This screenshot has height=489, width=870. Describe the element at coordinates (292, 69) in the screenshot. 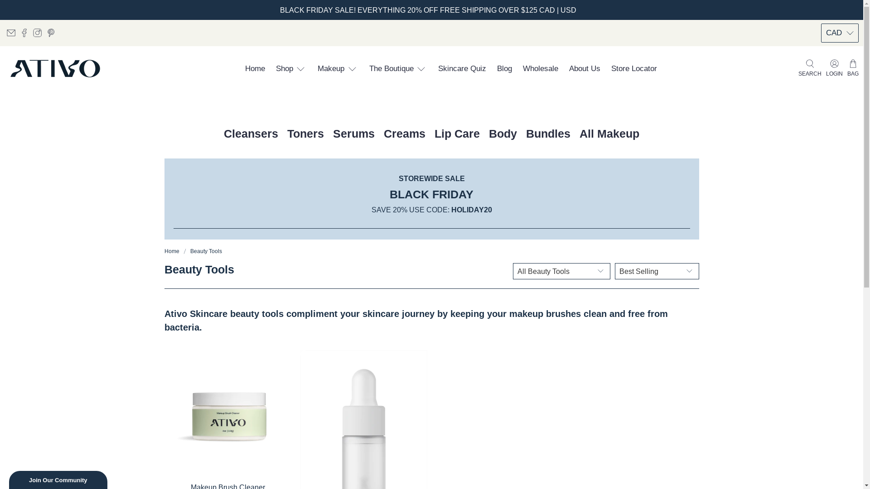

I see `Shop` at that location.